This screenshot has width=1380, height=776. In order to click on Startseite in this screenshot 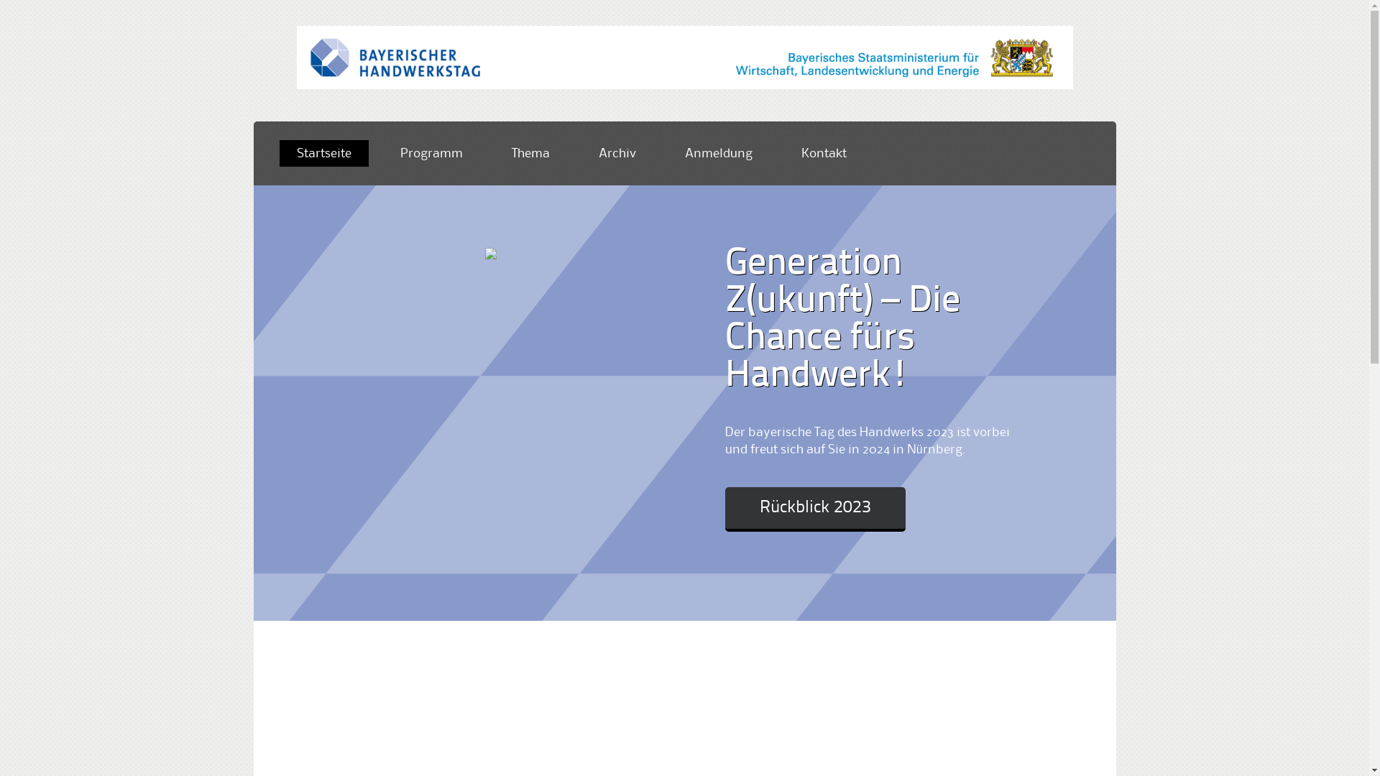, I will do `click(323, 154)`.